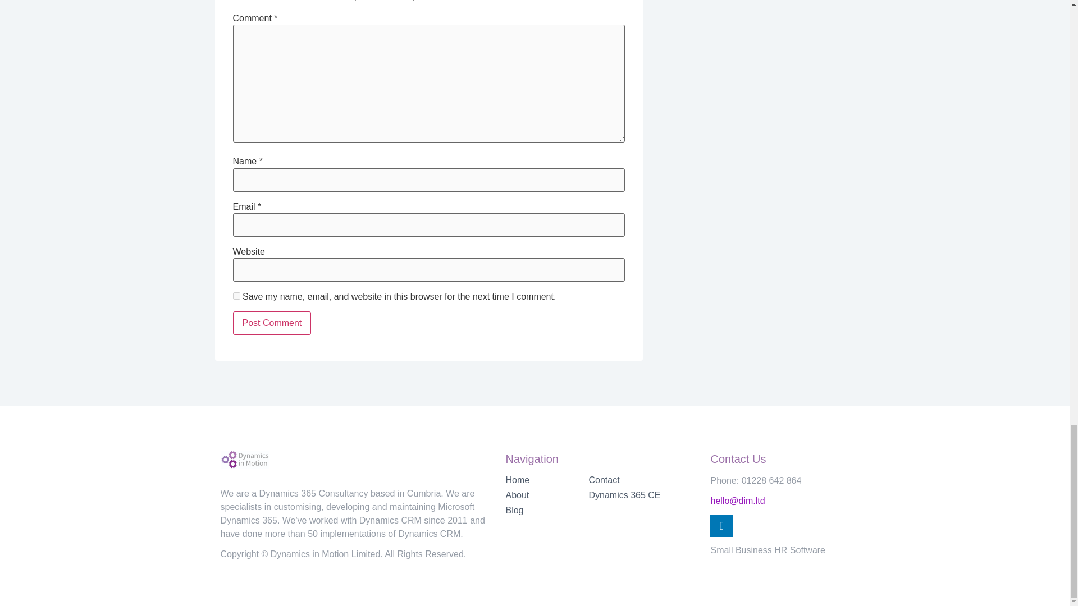  I want to click on Post Comment, so click(272, 323).